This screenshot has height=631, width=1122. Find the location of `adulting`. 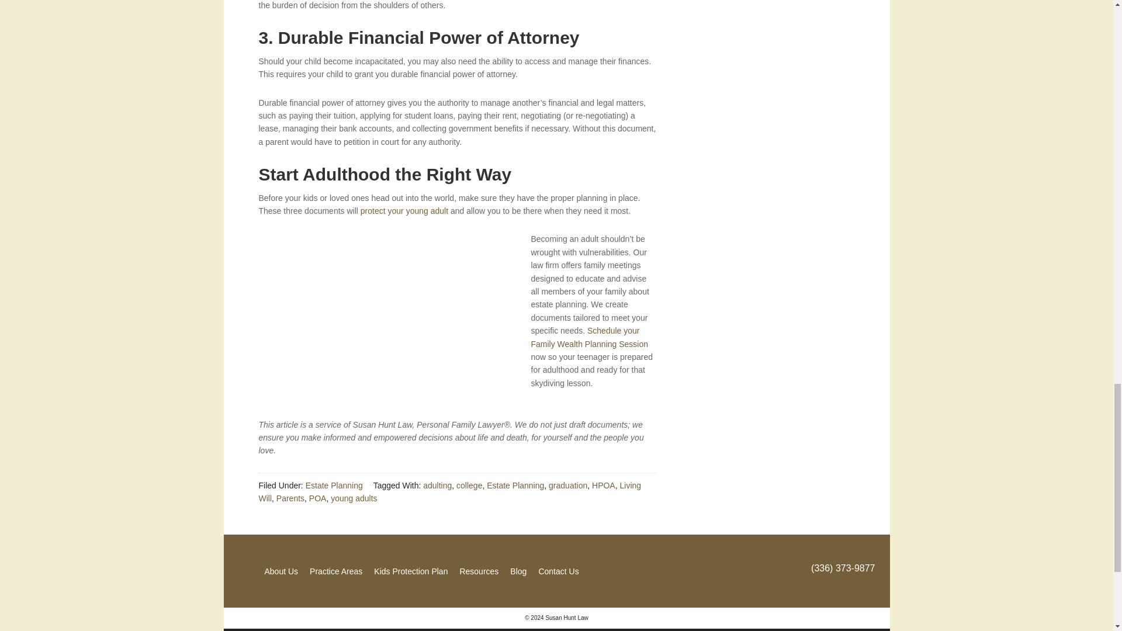

adulting is located at coordinates (437, 485).